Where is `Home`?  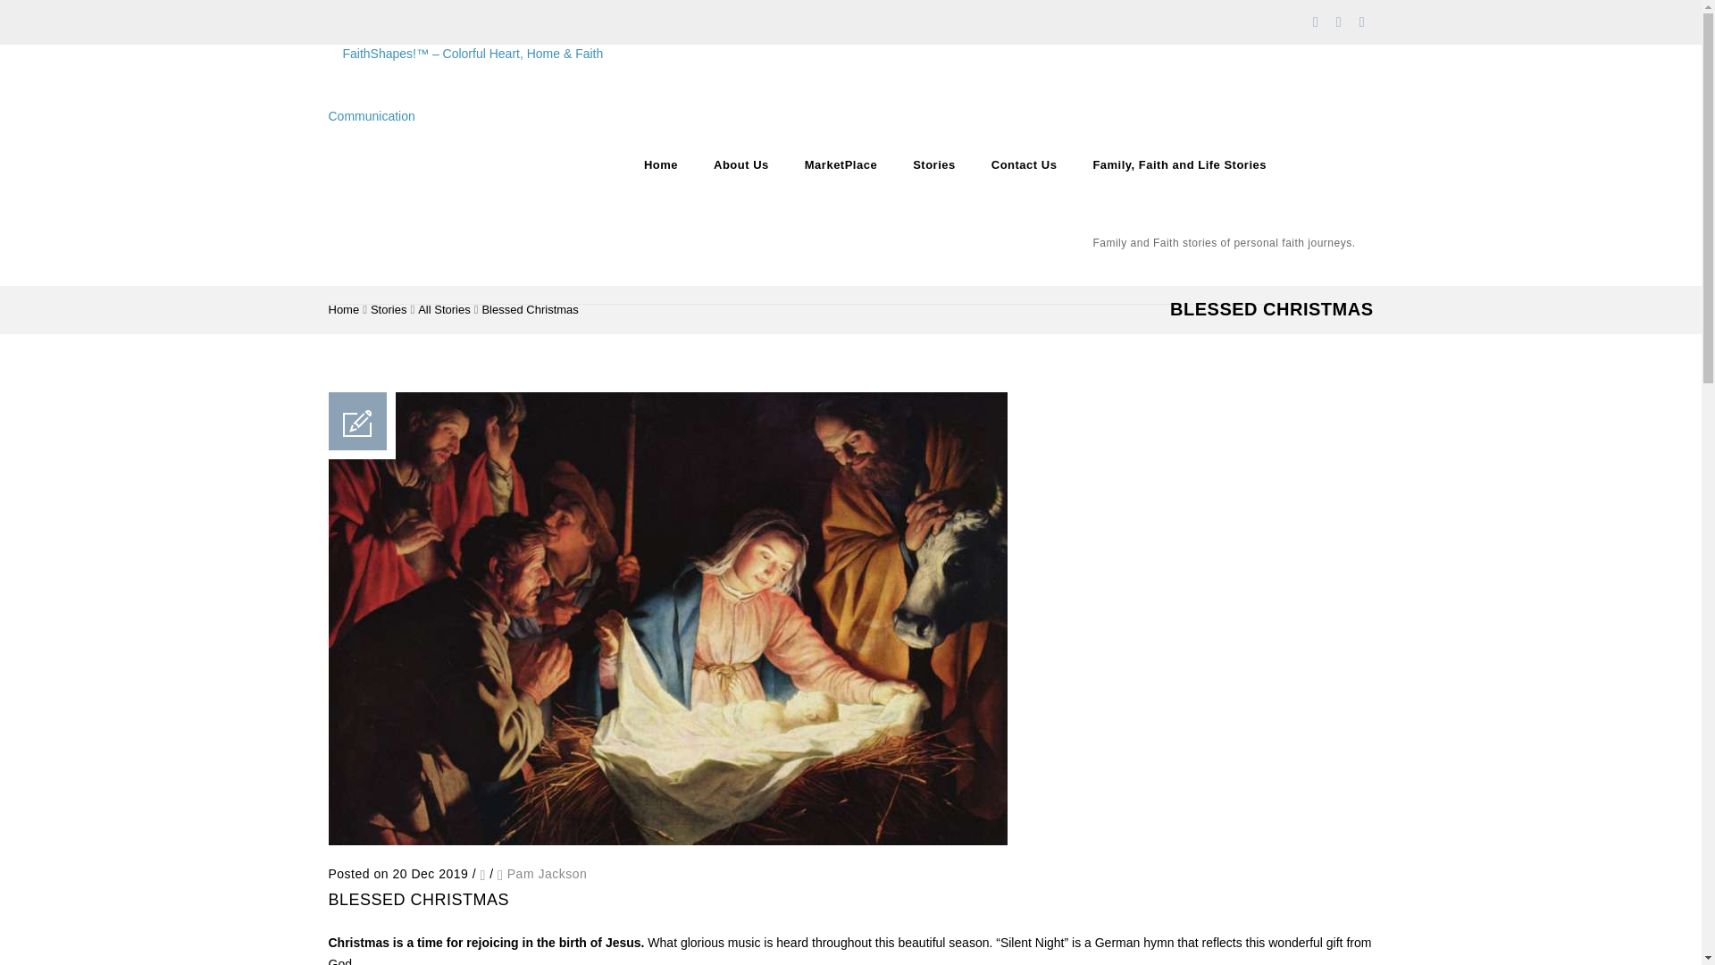 Home is located at coordinates (345, 309).